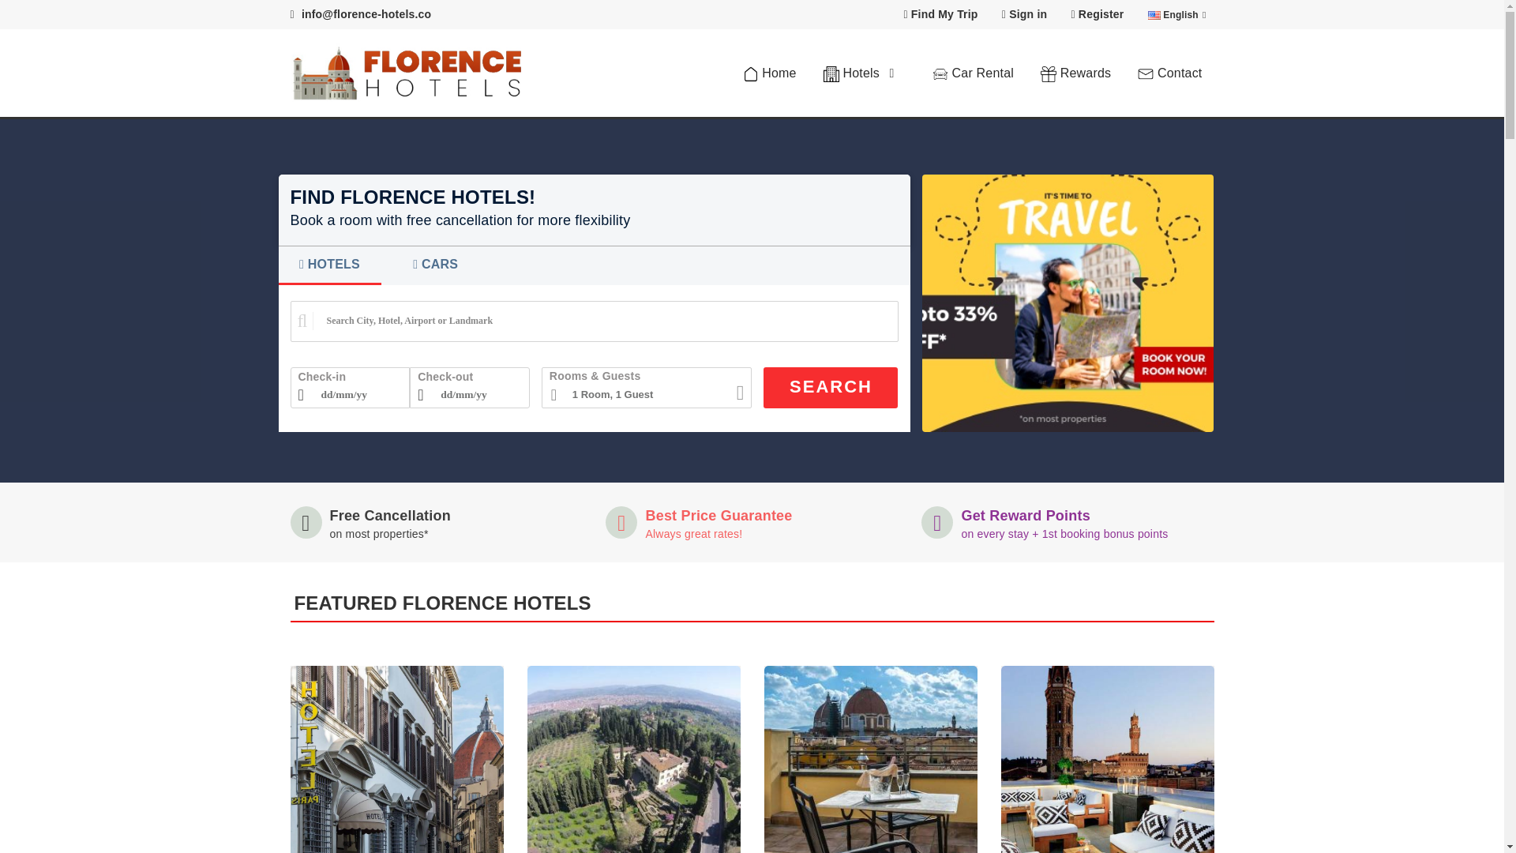  I want to click on Go to Home Page, so click(769, 73).